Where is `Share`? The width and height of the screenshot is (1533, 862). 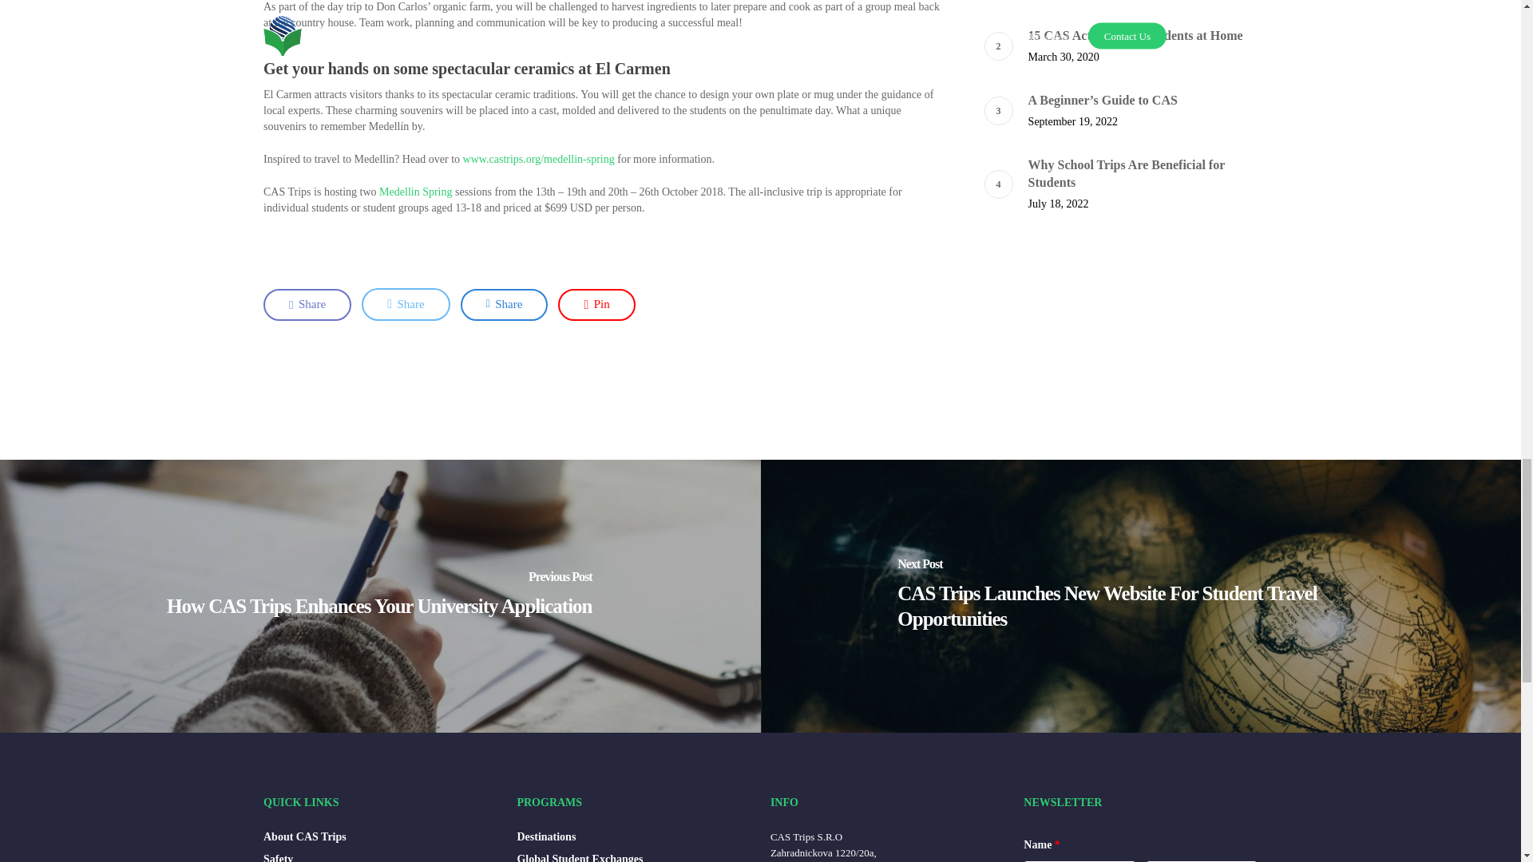 Share is located at coordinates (307, 304).